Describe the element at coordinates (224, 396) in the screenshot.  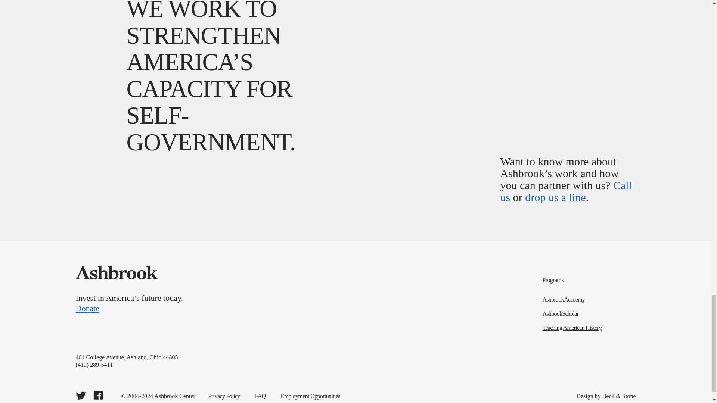
I see `Privacy Policy` at that location.